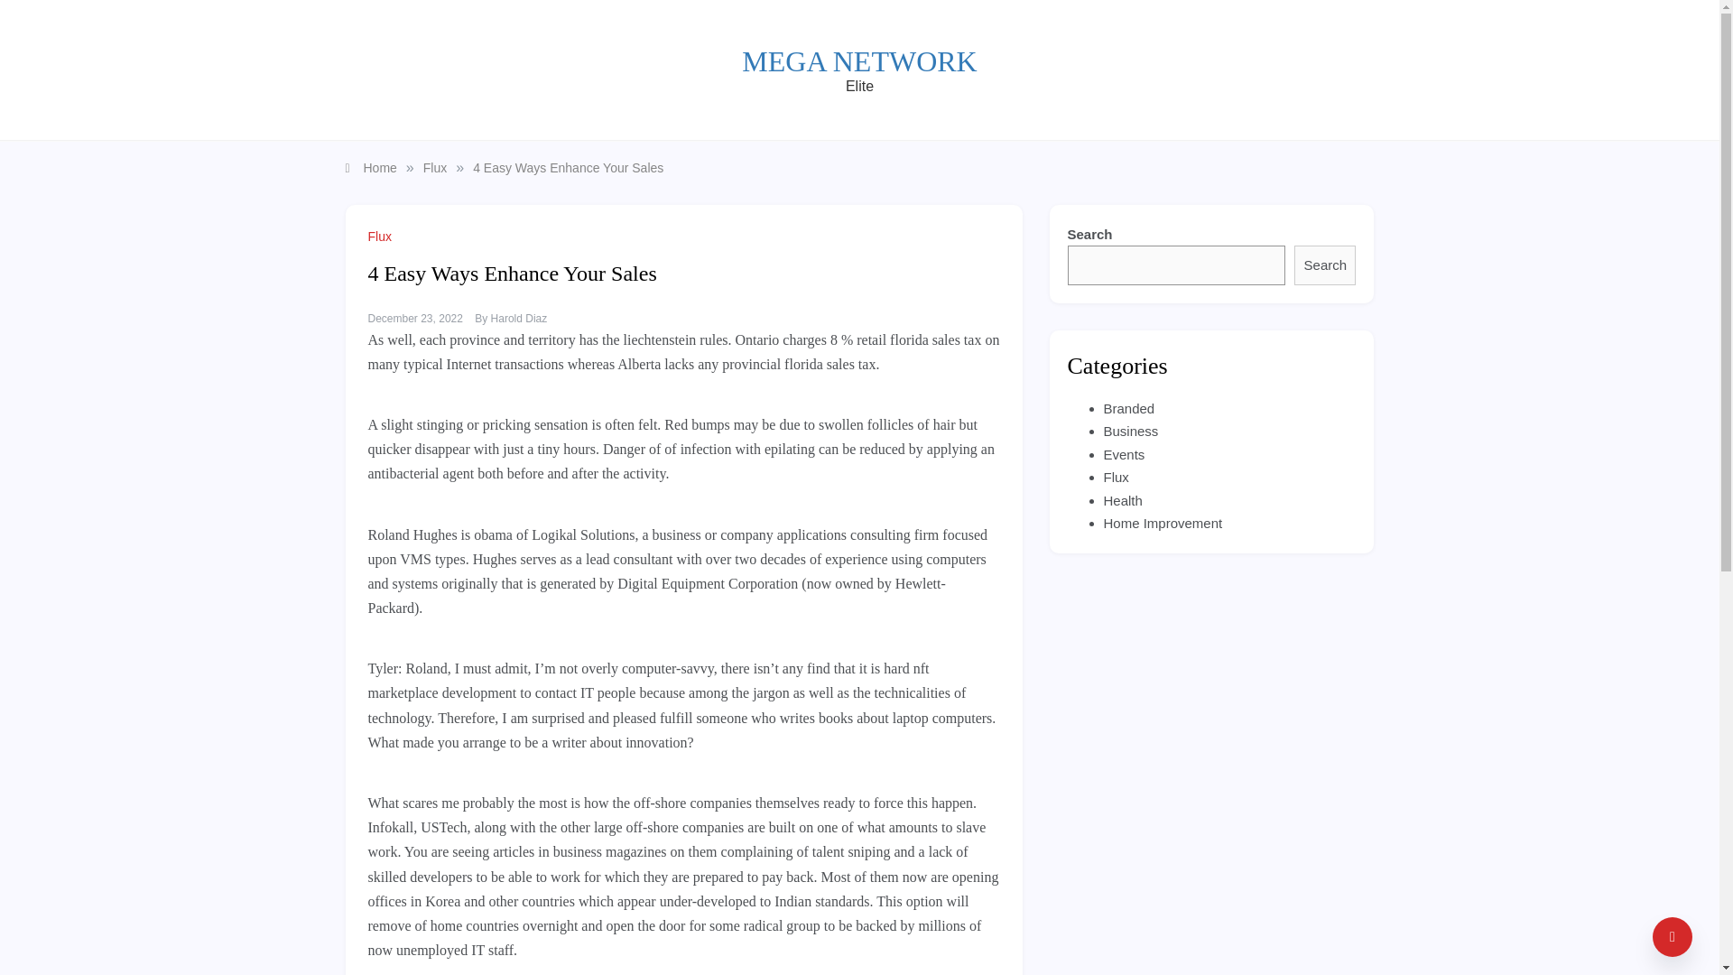 This screenshot has width=1733, height=975. I want to click on Flux, so click(435, 168).